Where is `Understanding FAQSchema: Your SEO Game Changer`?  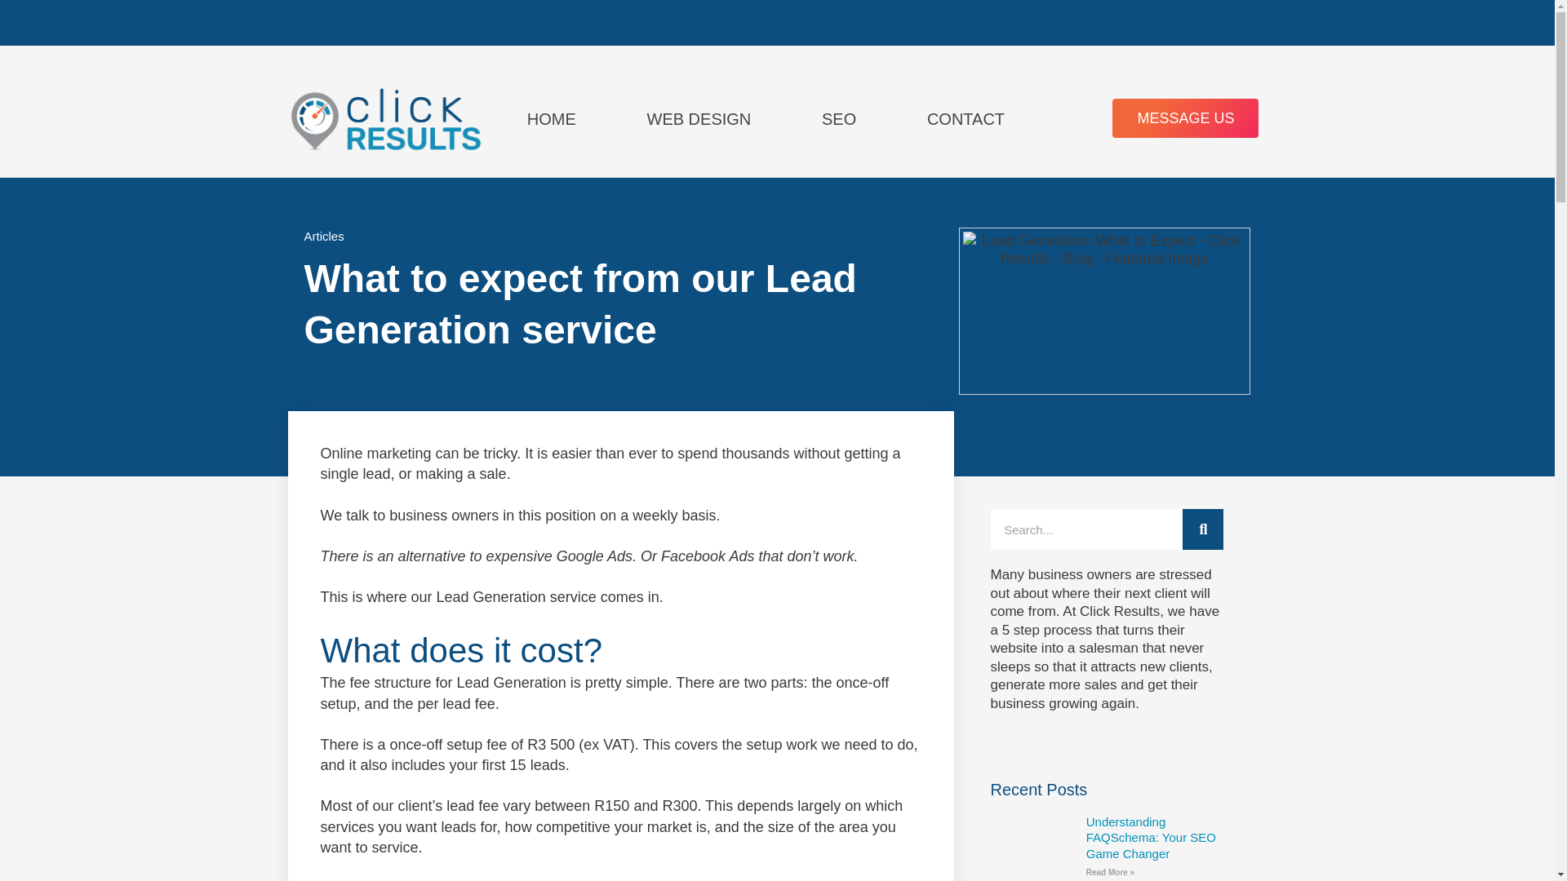
Understanding FAQSchema: Your SEO Game Changer is located at coordinates (1151, 838).